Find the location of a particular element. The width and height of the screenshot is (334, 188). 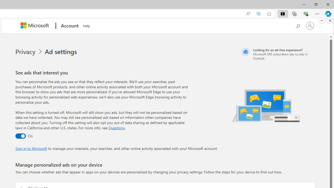

Help is located at coordinates (86, 25).